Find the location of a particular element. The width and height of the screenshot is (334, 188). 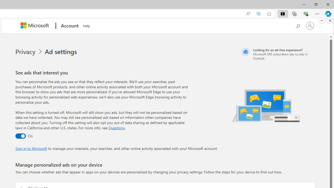

Help is located at coordinates (86, 25).